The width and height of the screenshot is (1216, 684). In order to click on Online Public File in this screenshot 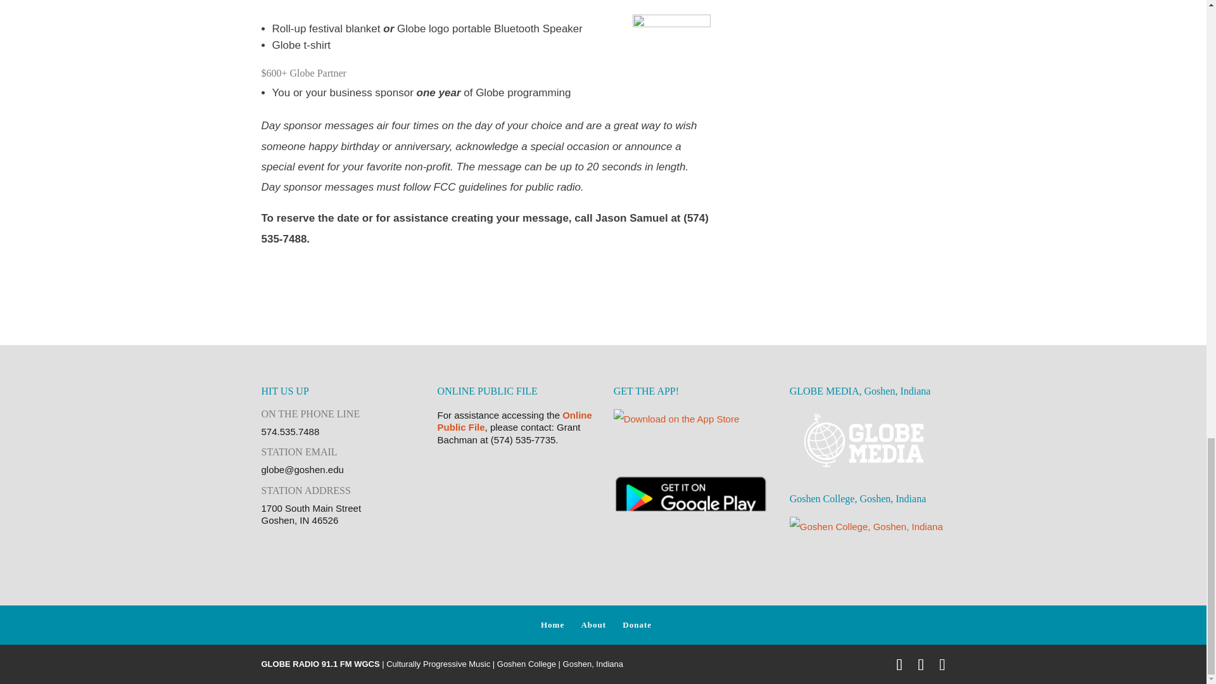, I will do `click(515, 421)`.